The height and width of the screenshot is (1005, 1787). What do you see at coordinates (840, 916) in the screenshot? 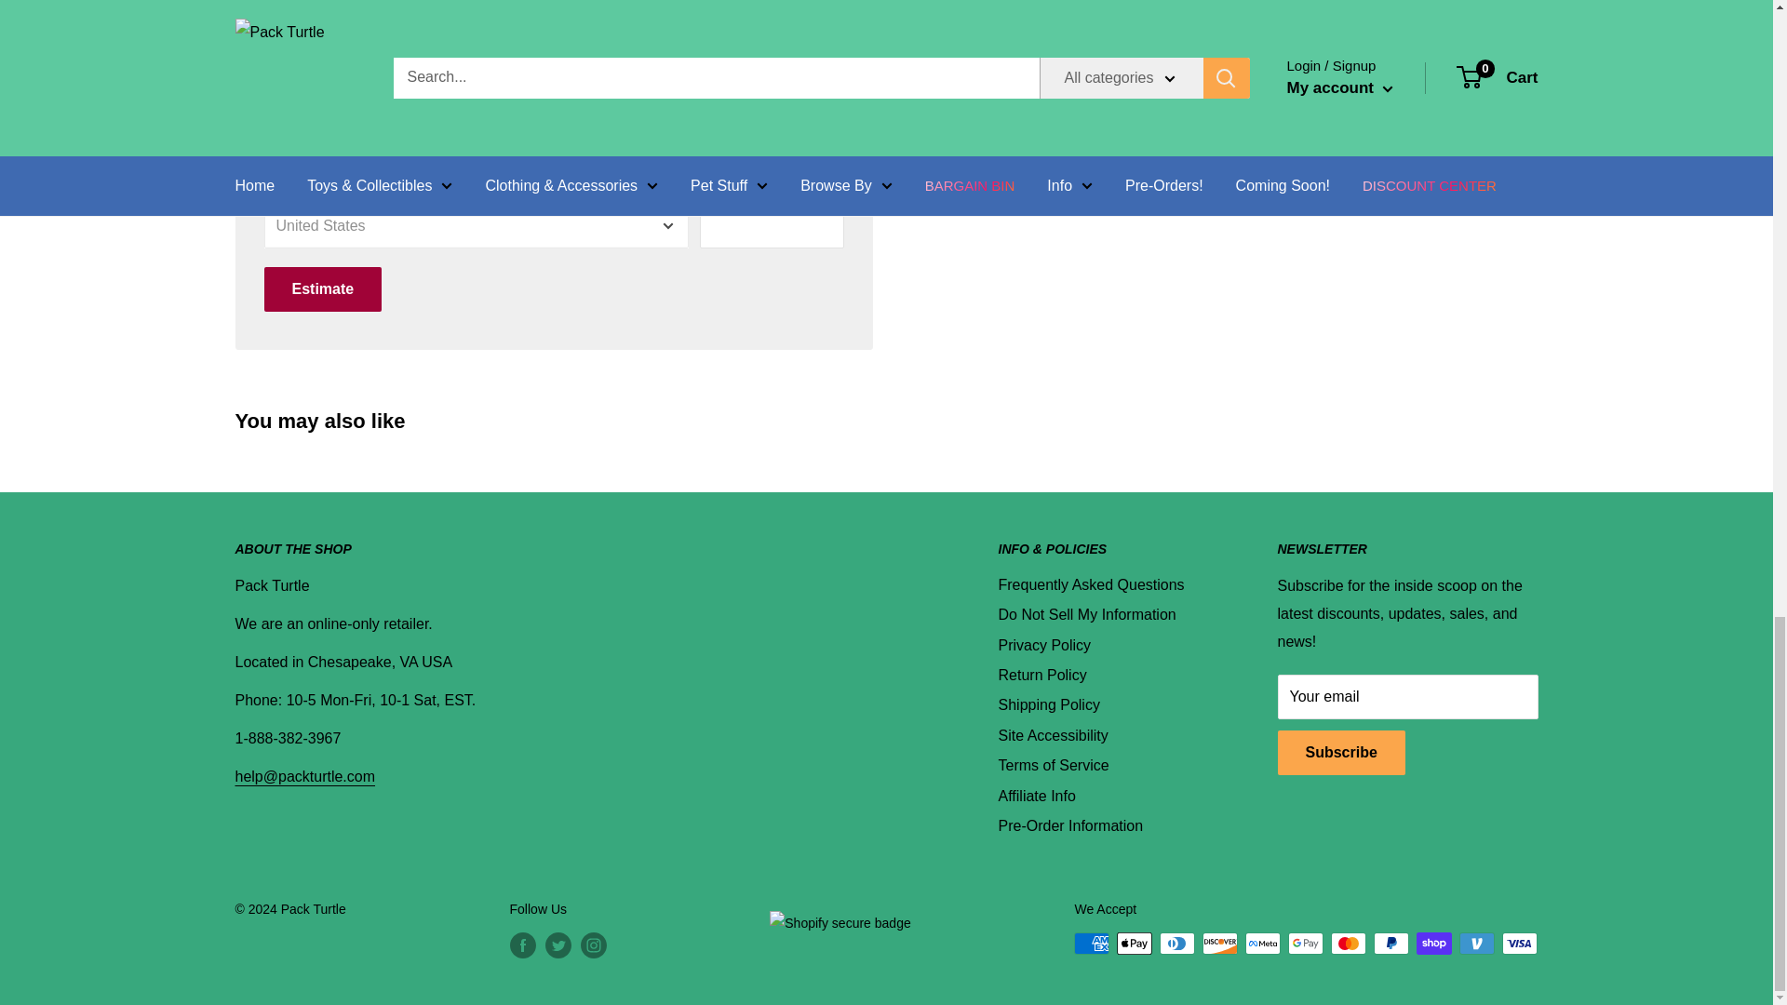
I see `This online store is secured by Shopify` at bounding box center [840, 916].